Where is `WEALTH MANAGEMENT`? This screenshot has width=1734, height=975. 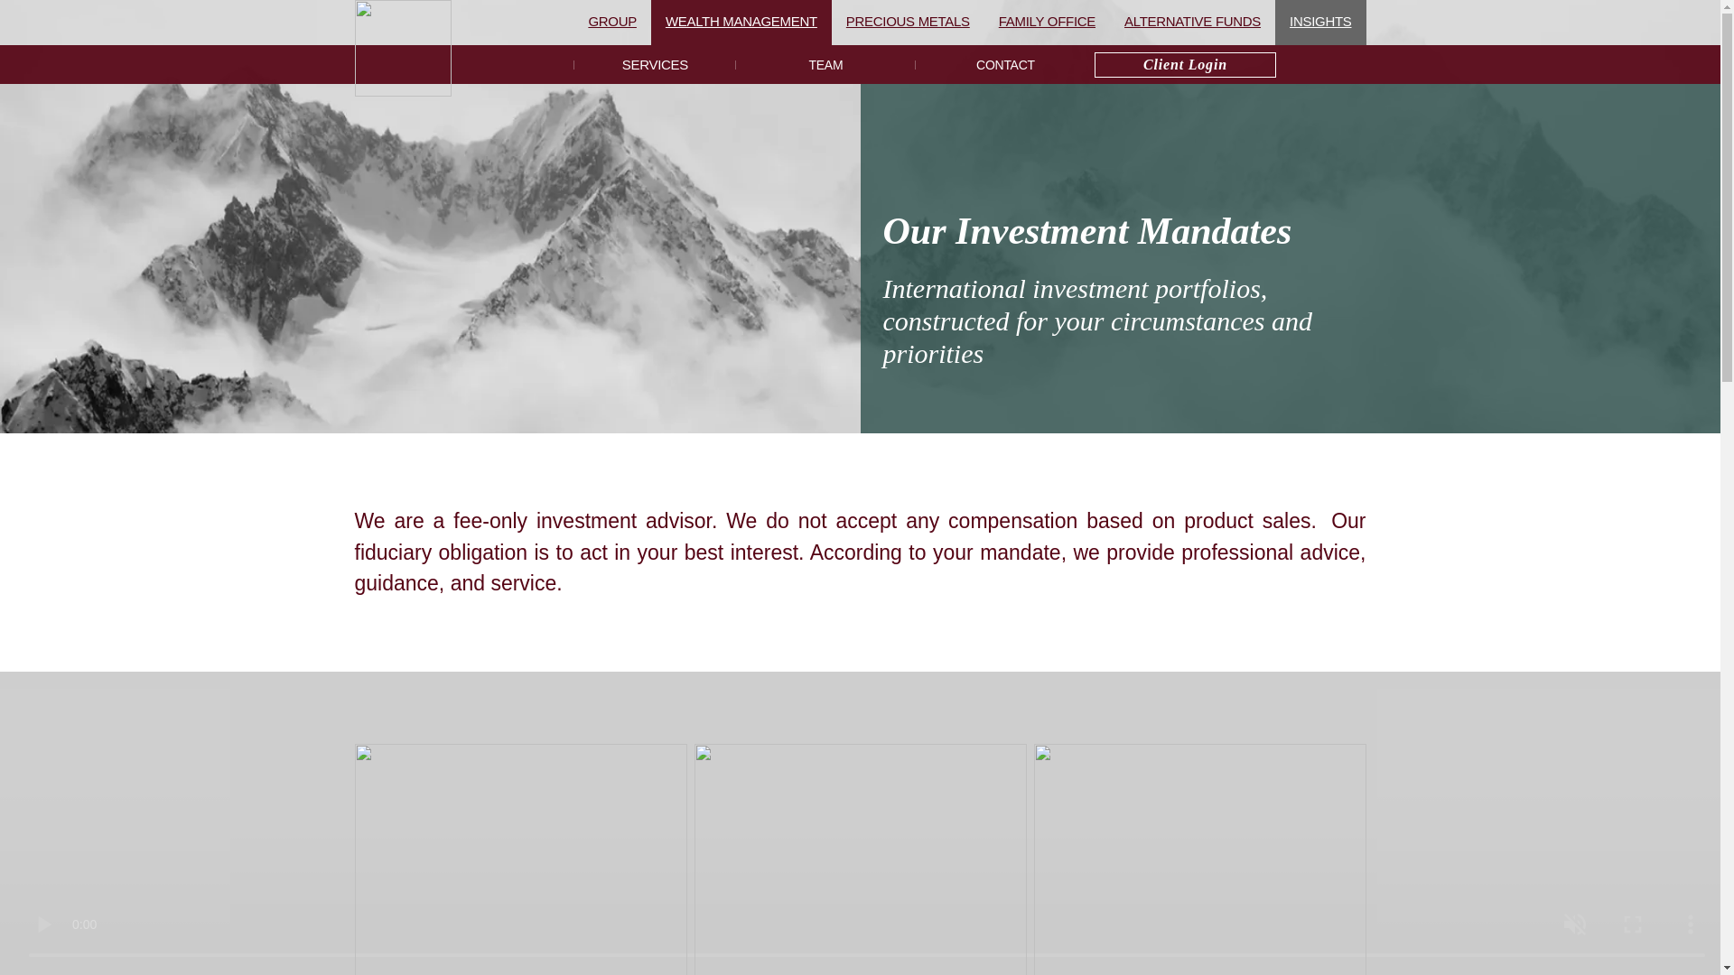 WEALTH MANAGEMENT is located at coordinates (741, 22).